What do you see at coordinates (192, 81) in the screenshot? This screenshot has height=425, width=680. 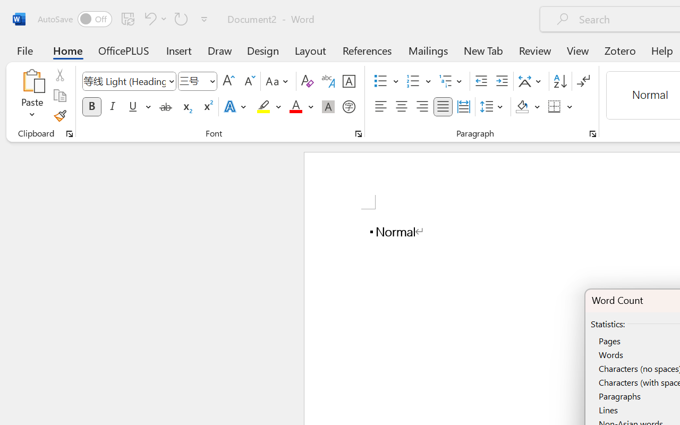 I see `Font Size` at bounding box center [192, 81].